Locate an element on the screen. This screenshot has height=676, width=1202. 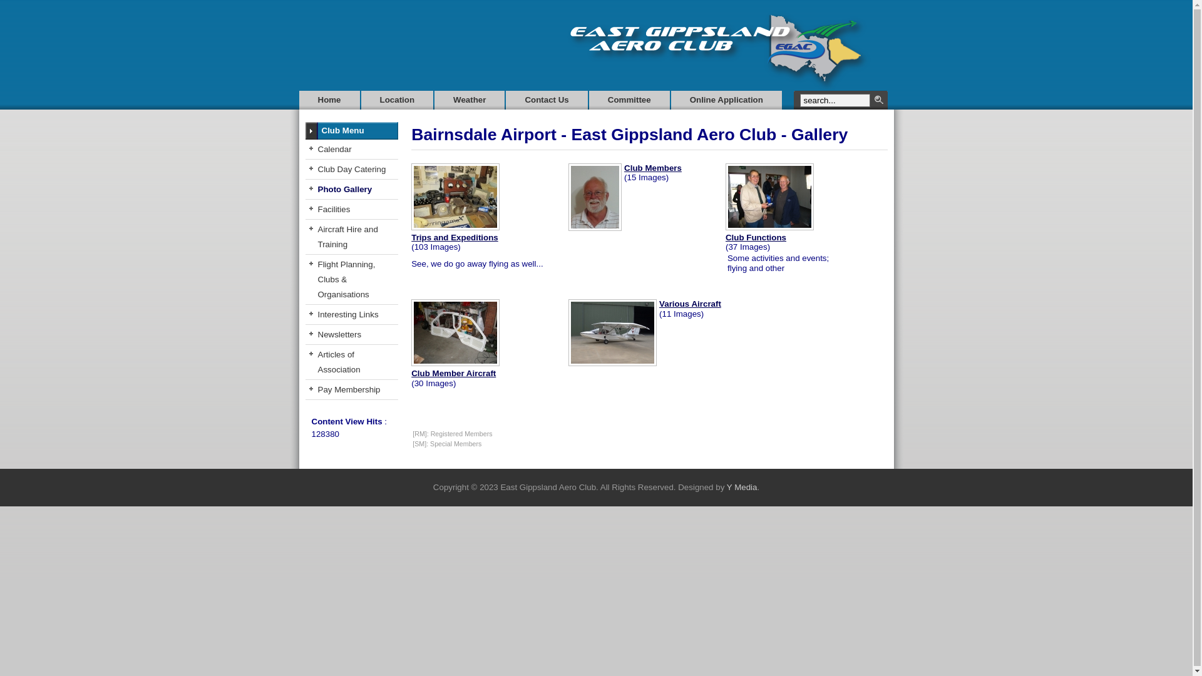
Interesting Links is located at coordinates (352, 315).